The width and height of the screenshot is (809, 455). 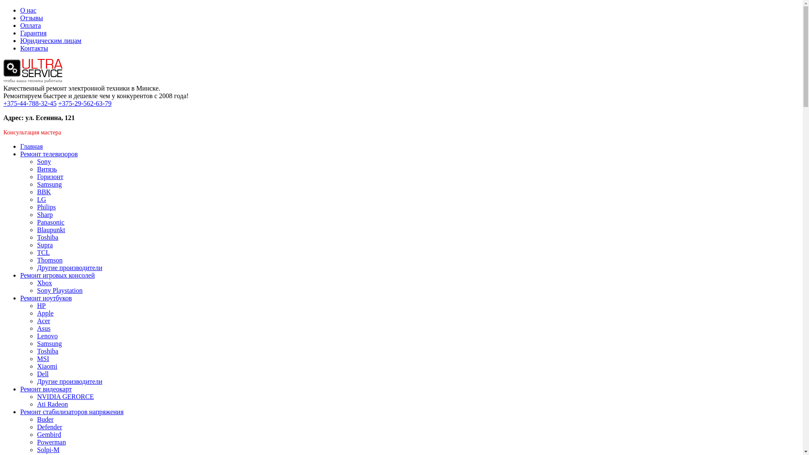 What do you see at coordinates (44, 329) in the screenshot?
I see `Asus` at bounding box center [44, 329].